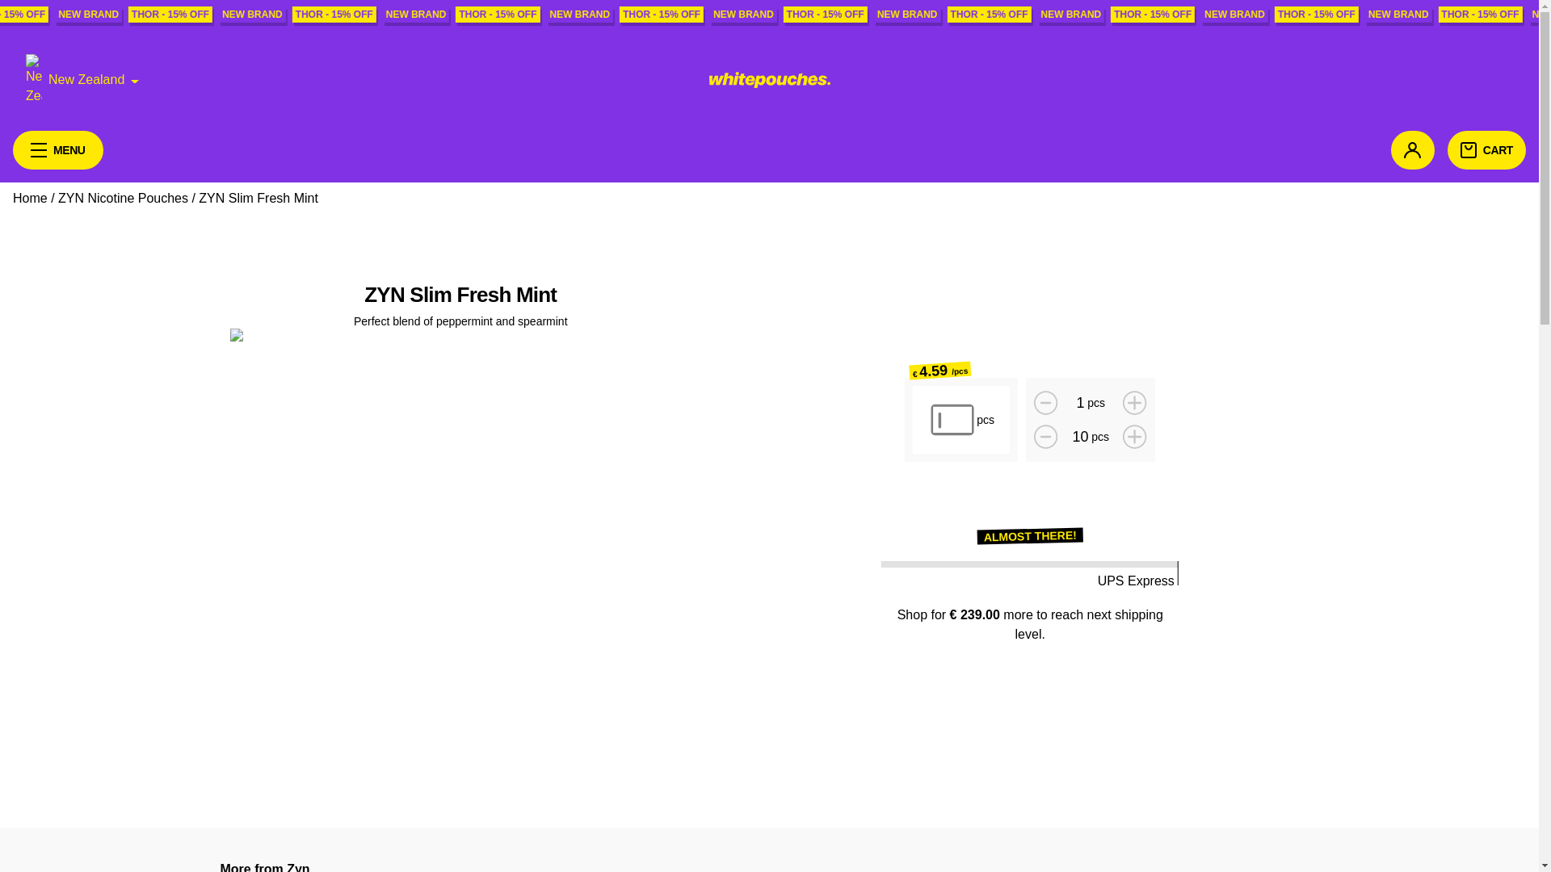 Image resolution: width=1551 pixels, height=872 pixels. Describe the element at coordinates (769, 79) in the screenshot. I see `White Pouches` at that location.